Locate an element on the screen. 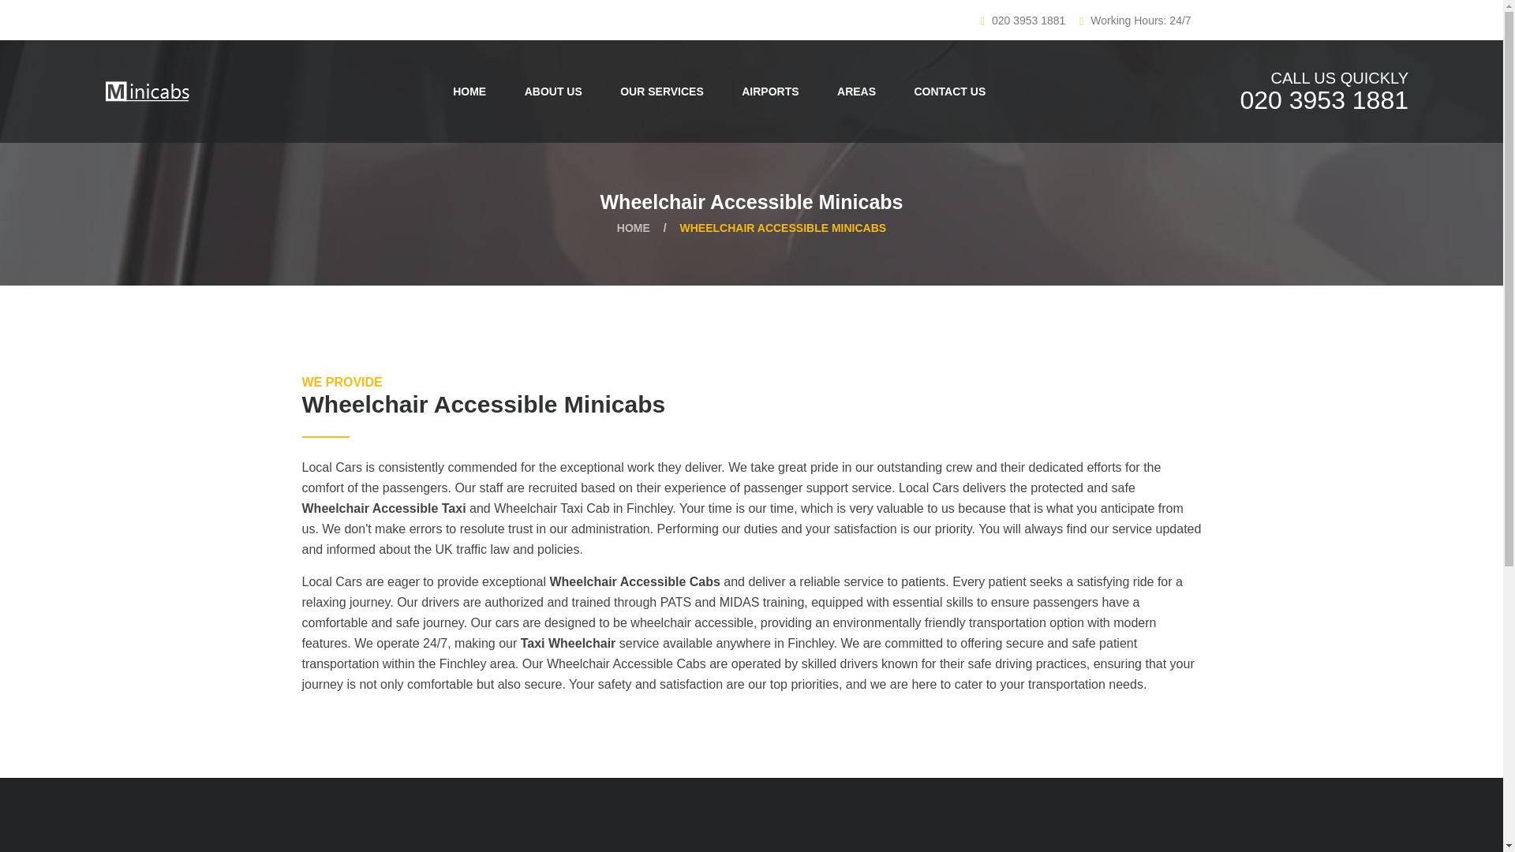  Kingsway Cars is located at coordinates (950, 92).